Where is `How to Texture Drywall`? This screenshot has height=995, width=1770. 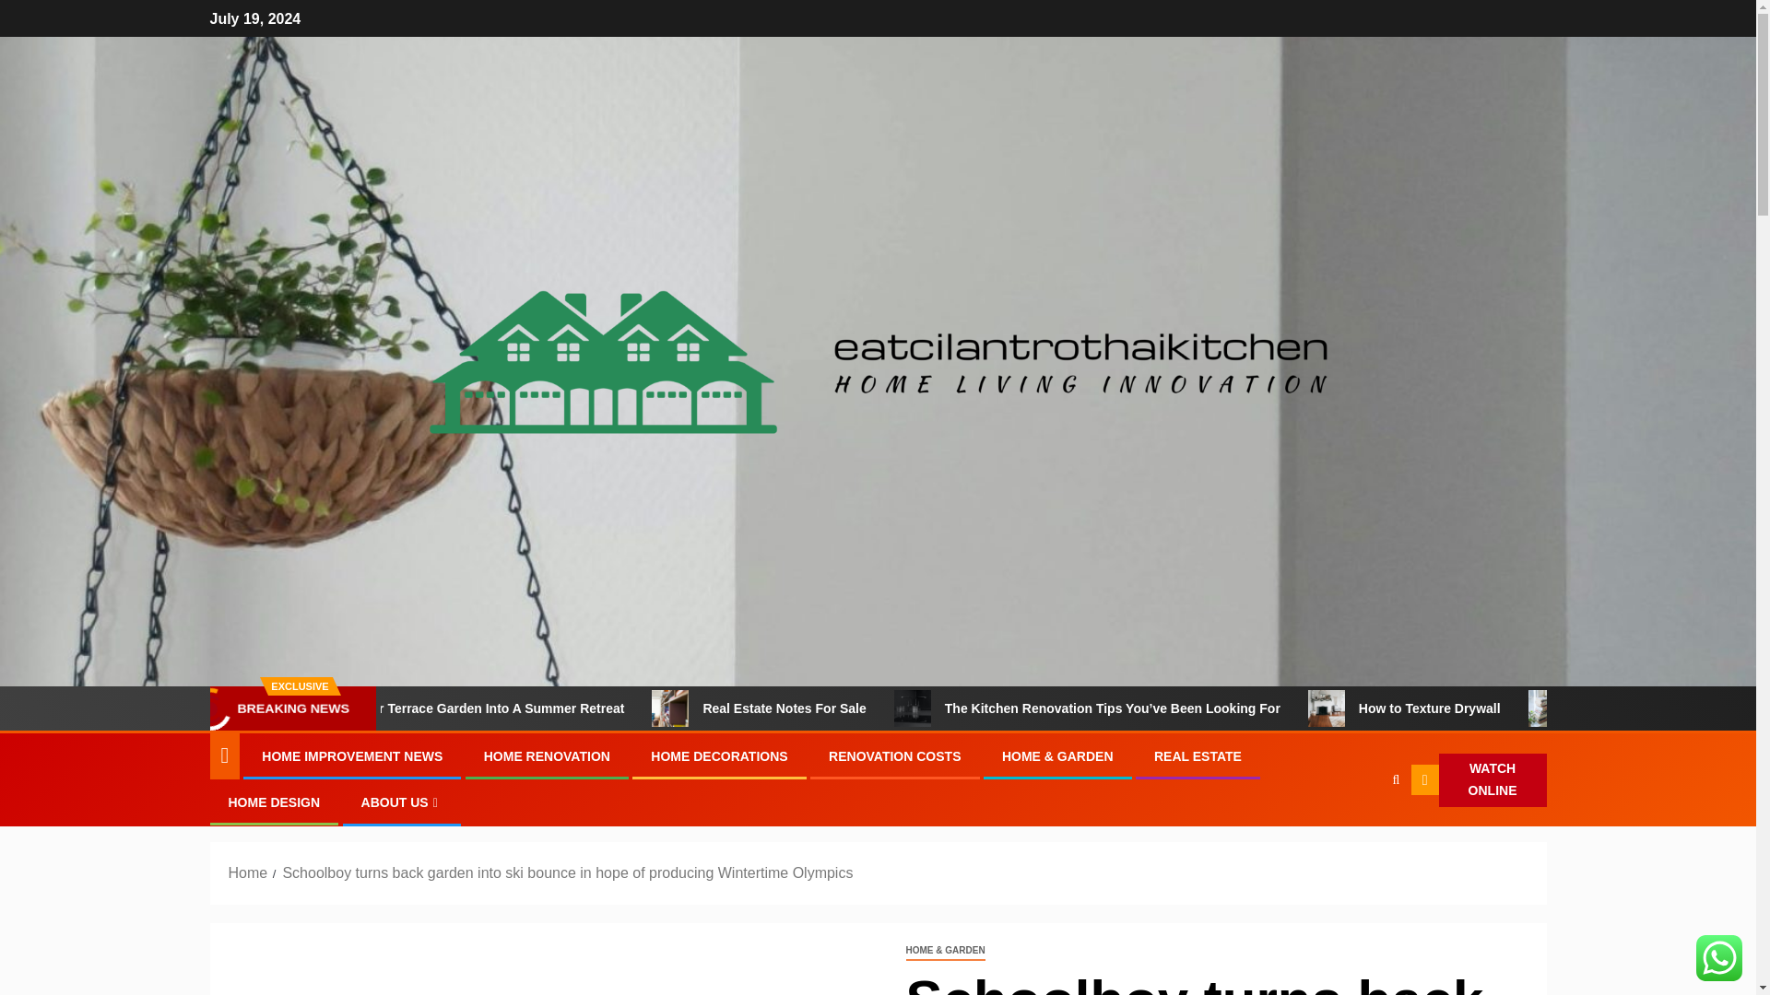
How to Texture Drywall is located at coordinates (1521, 708).